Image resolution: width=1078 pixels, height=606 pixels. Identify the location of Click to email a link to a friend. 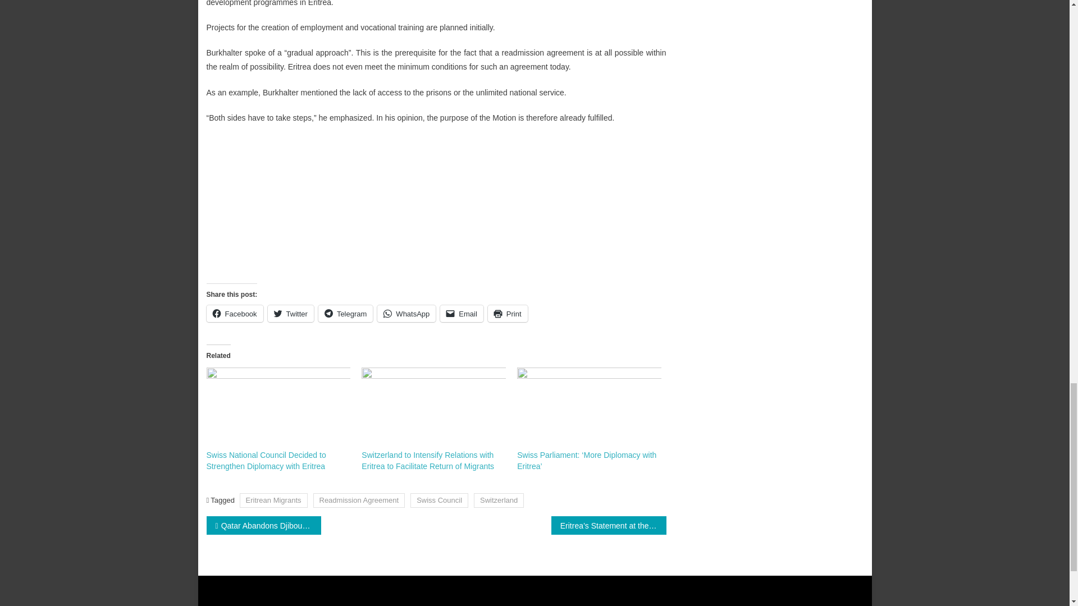
(462, 313).